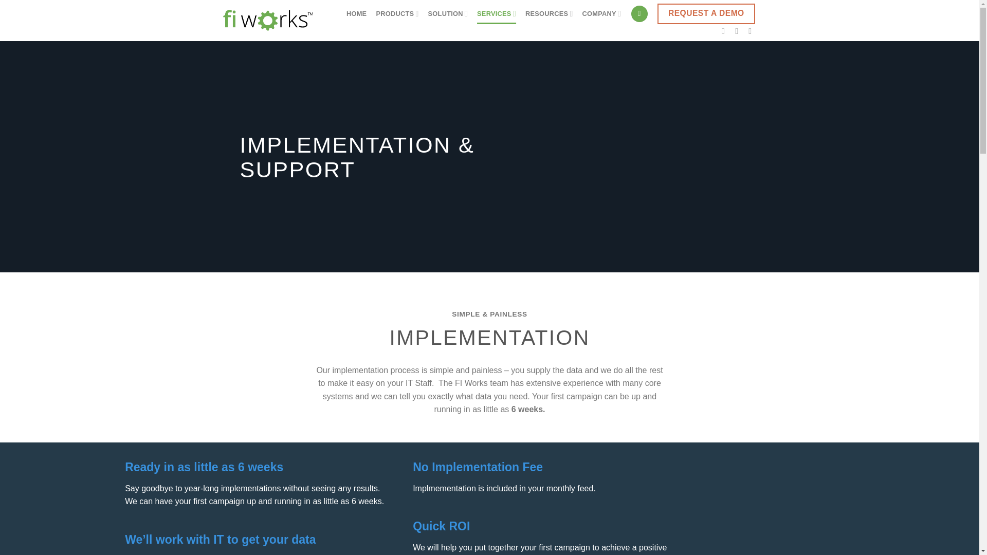  What do you see at coordinates (356, 13) in the screenshot?
I see `HOME` at bounding box center [356, 13].